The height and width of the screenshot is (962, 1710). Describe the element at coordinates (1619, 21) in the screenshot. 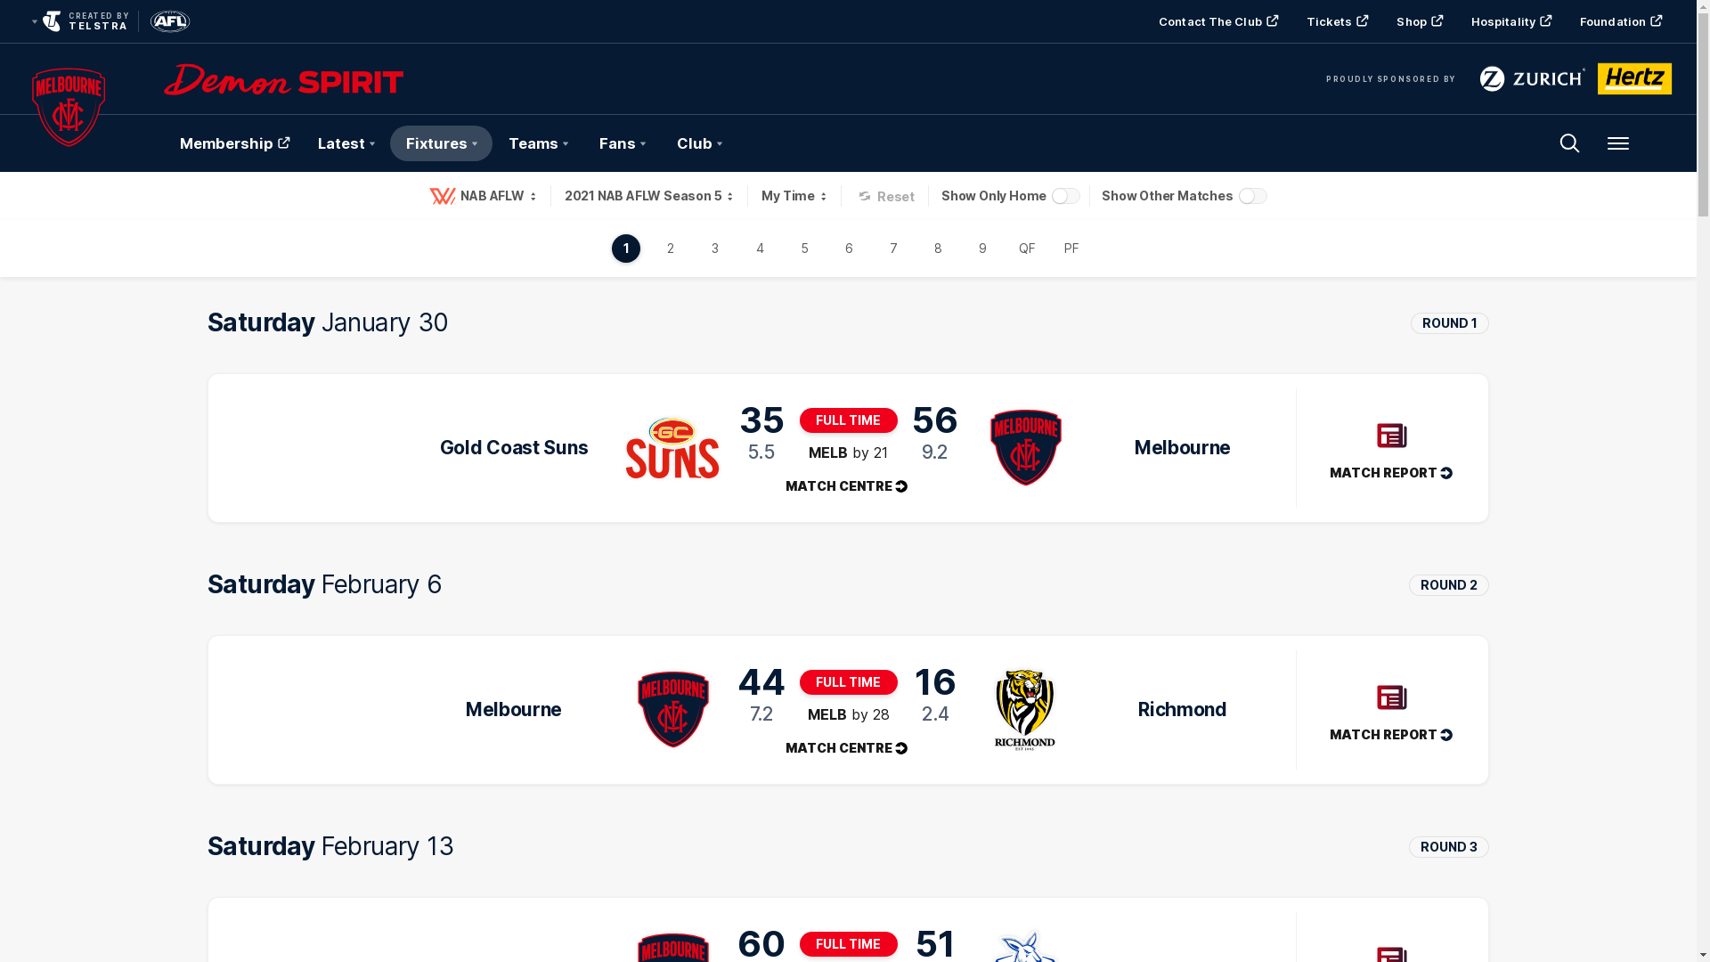

I see `Foundation` at that location.